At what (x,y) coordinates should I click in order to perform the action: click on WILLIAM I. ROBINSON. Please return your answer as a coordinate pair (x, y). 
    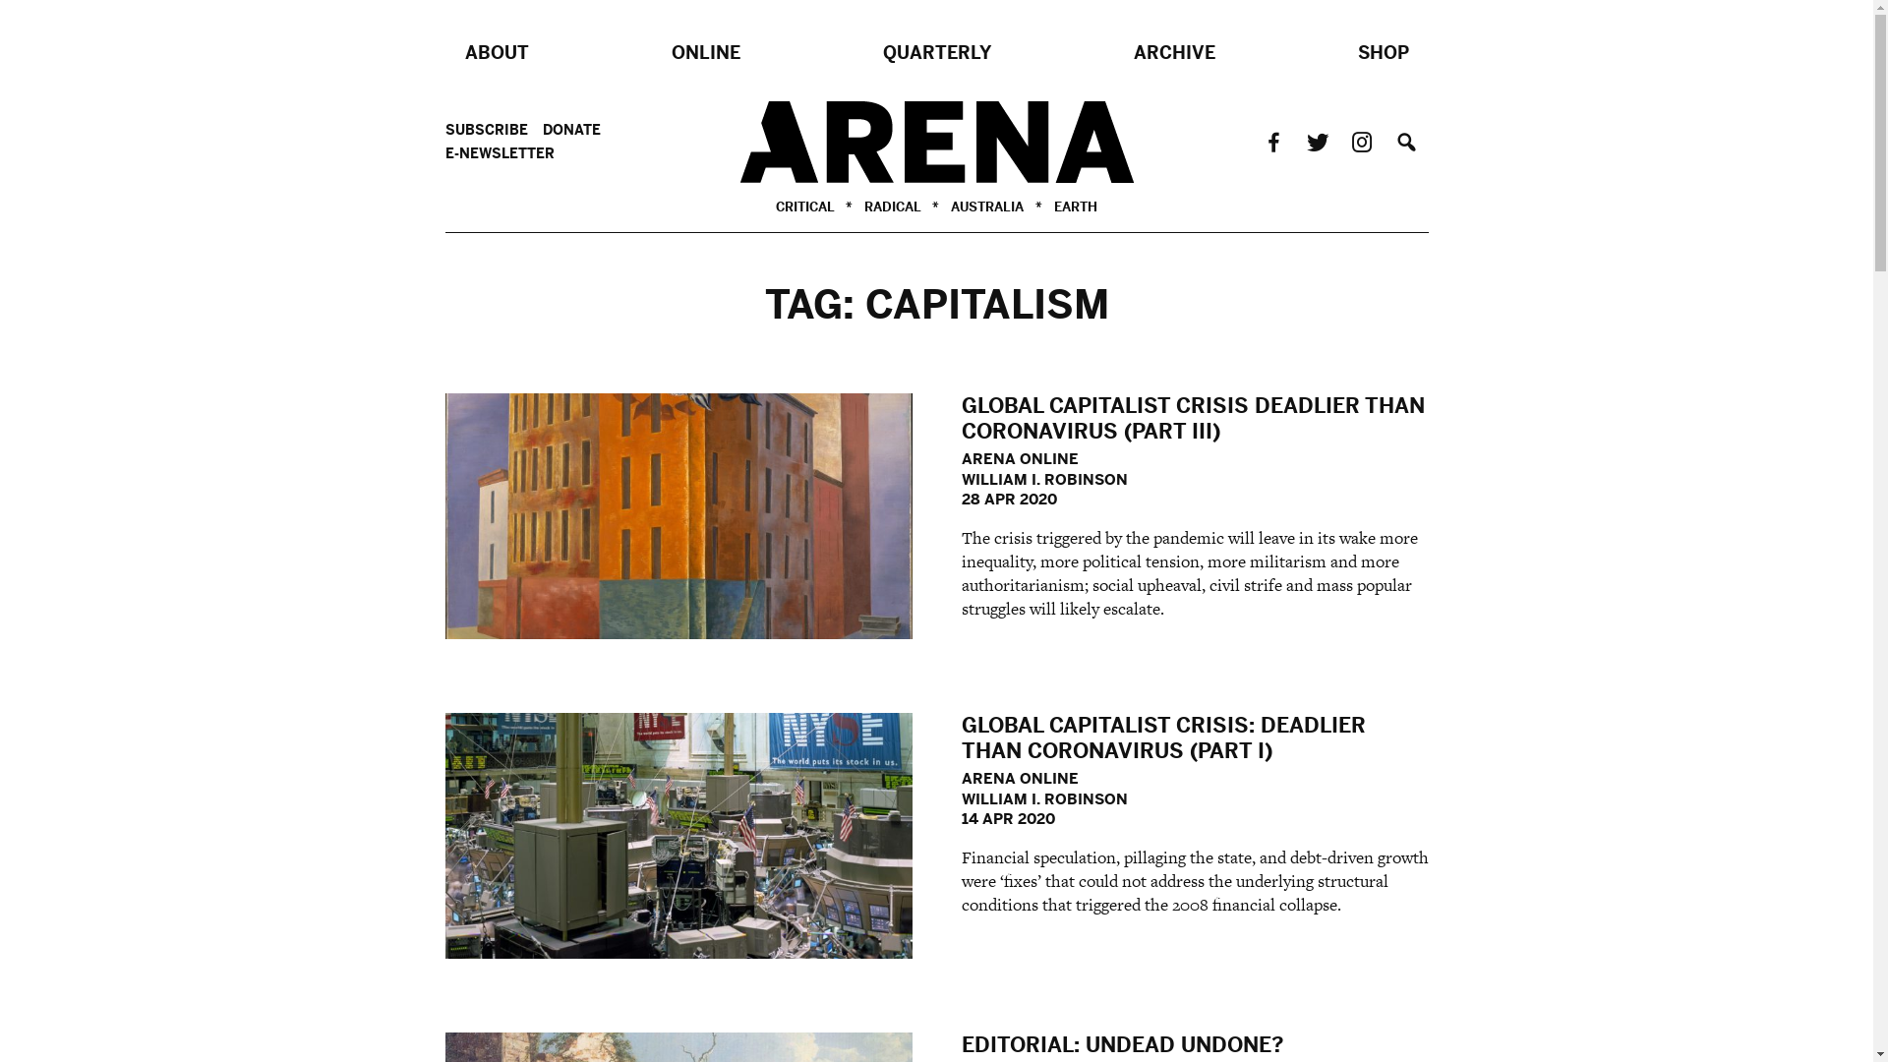
    Looking at the image, I should click on (1044, 798).